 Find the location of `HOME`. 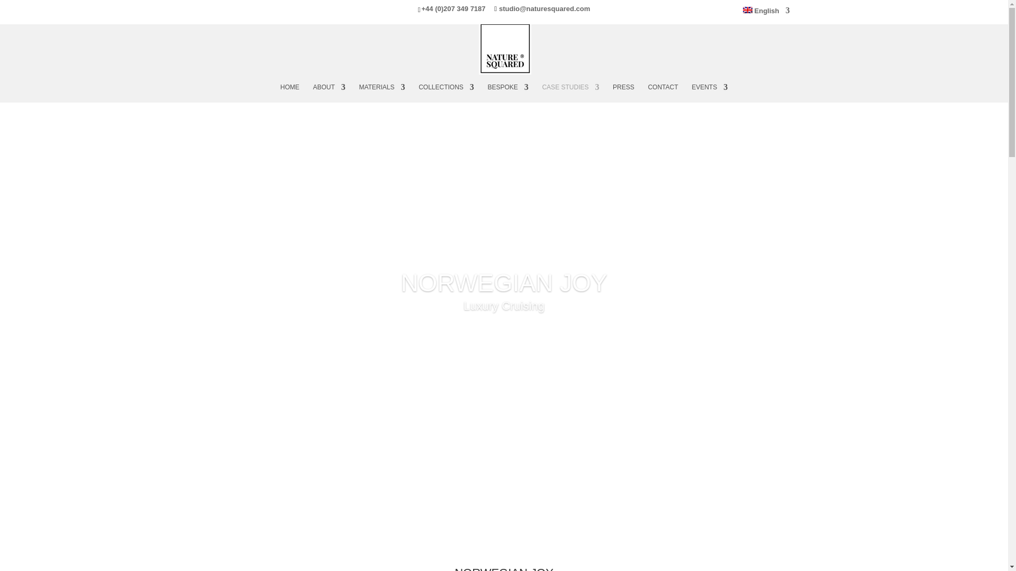

HOME is located at coordinates (290, 93).